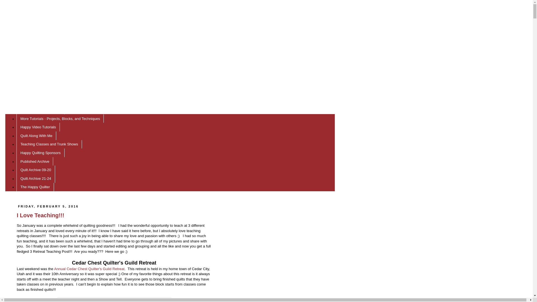 Image resolution: width=537 pixels, height=302 pixels. I want to click on I Love Teaching!!!, so click(40, 215).